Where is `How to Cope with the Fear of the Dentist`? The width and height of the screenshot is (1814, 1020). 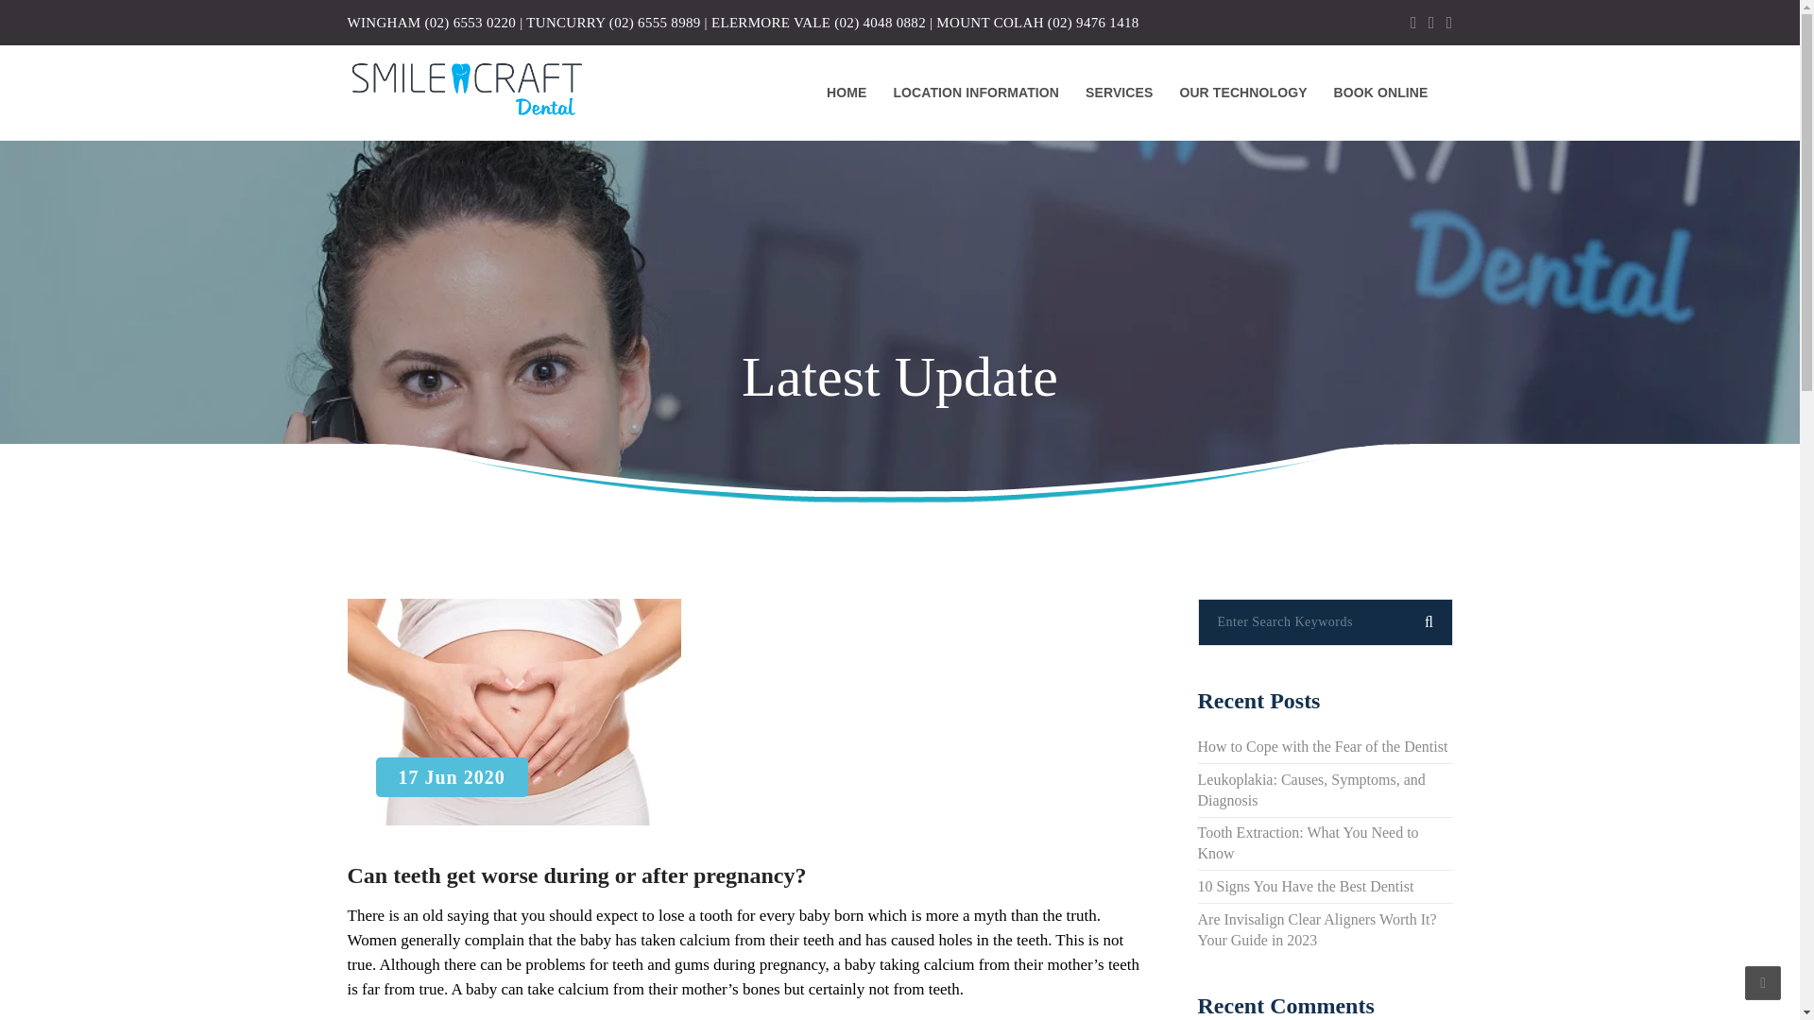
How to Cope with the Fear of the Dentist is located at coordinates (1323, 746).